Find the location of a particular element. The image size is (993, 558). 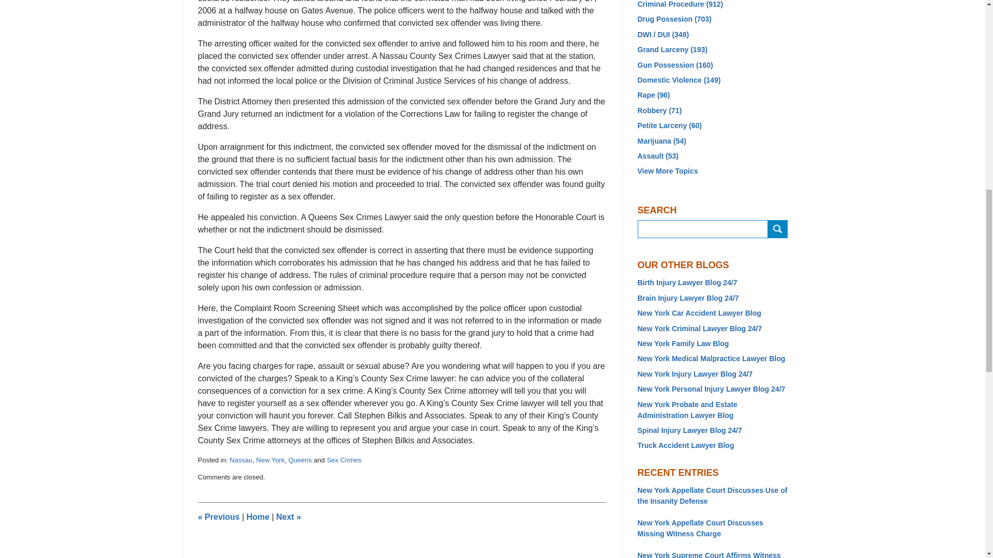

Sex Crimes is located at coordinates (343, 460).